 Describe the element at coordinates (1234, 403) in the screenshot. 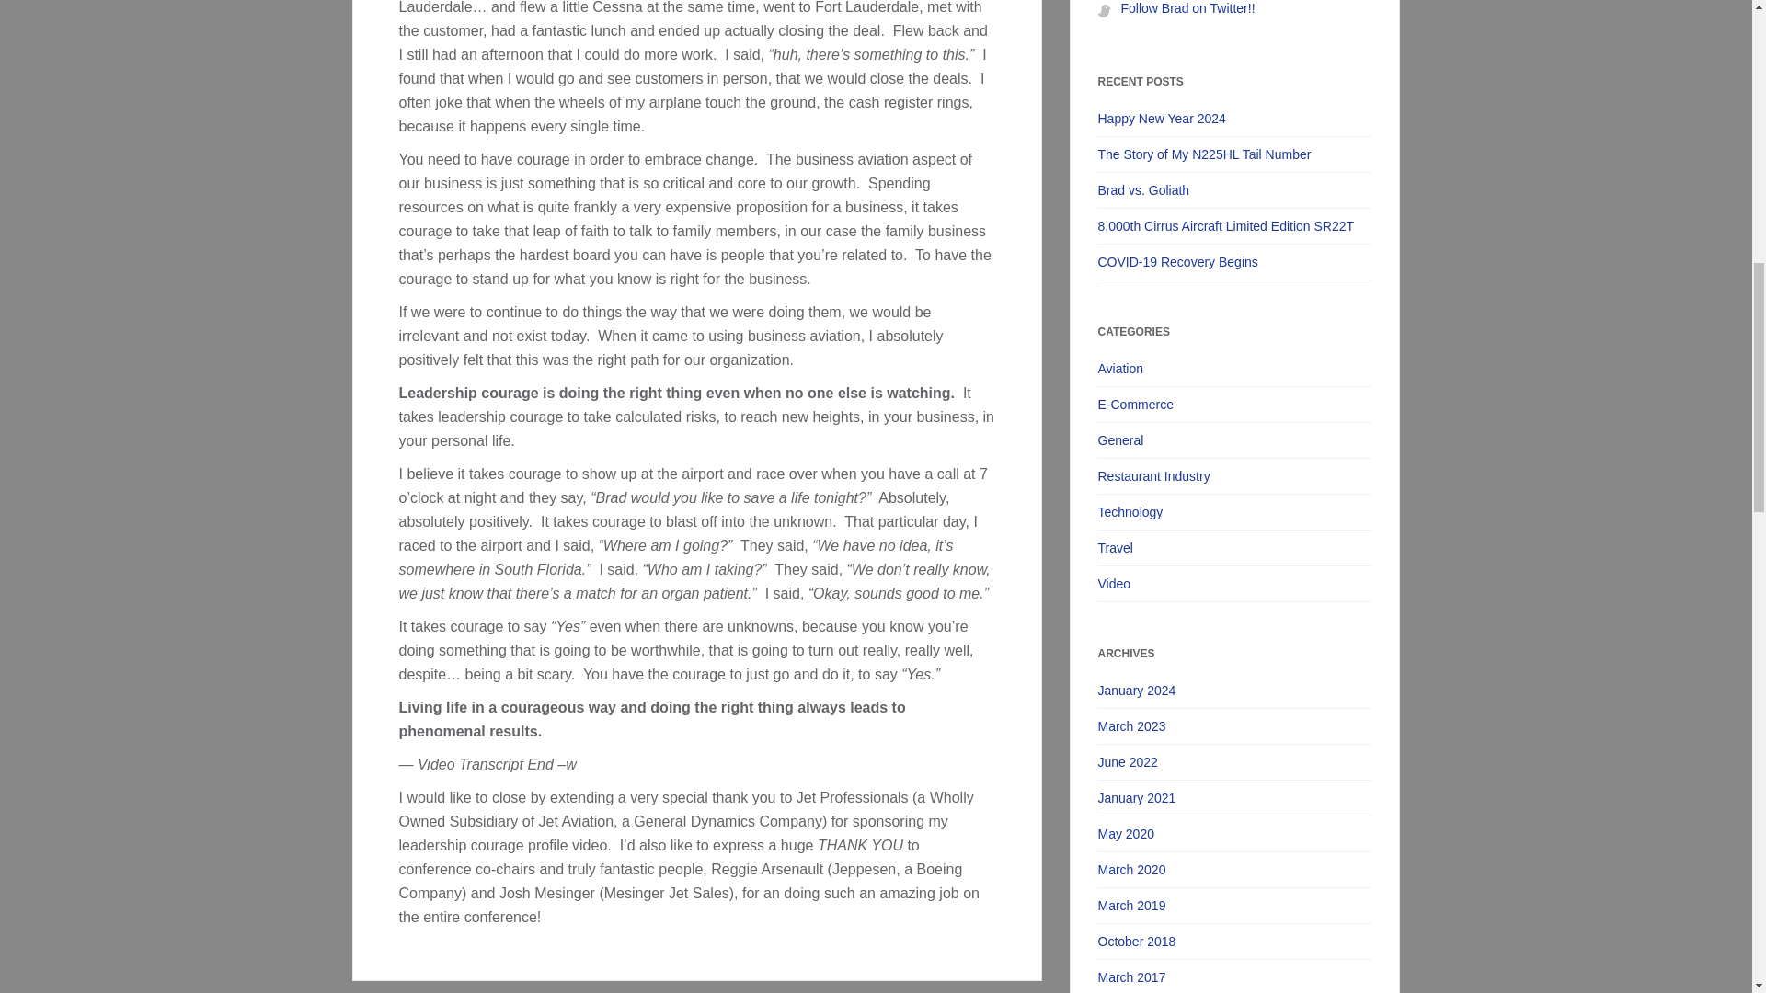

I see `E-Commerce` at that location.